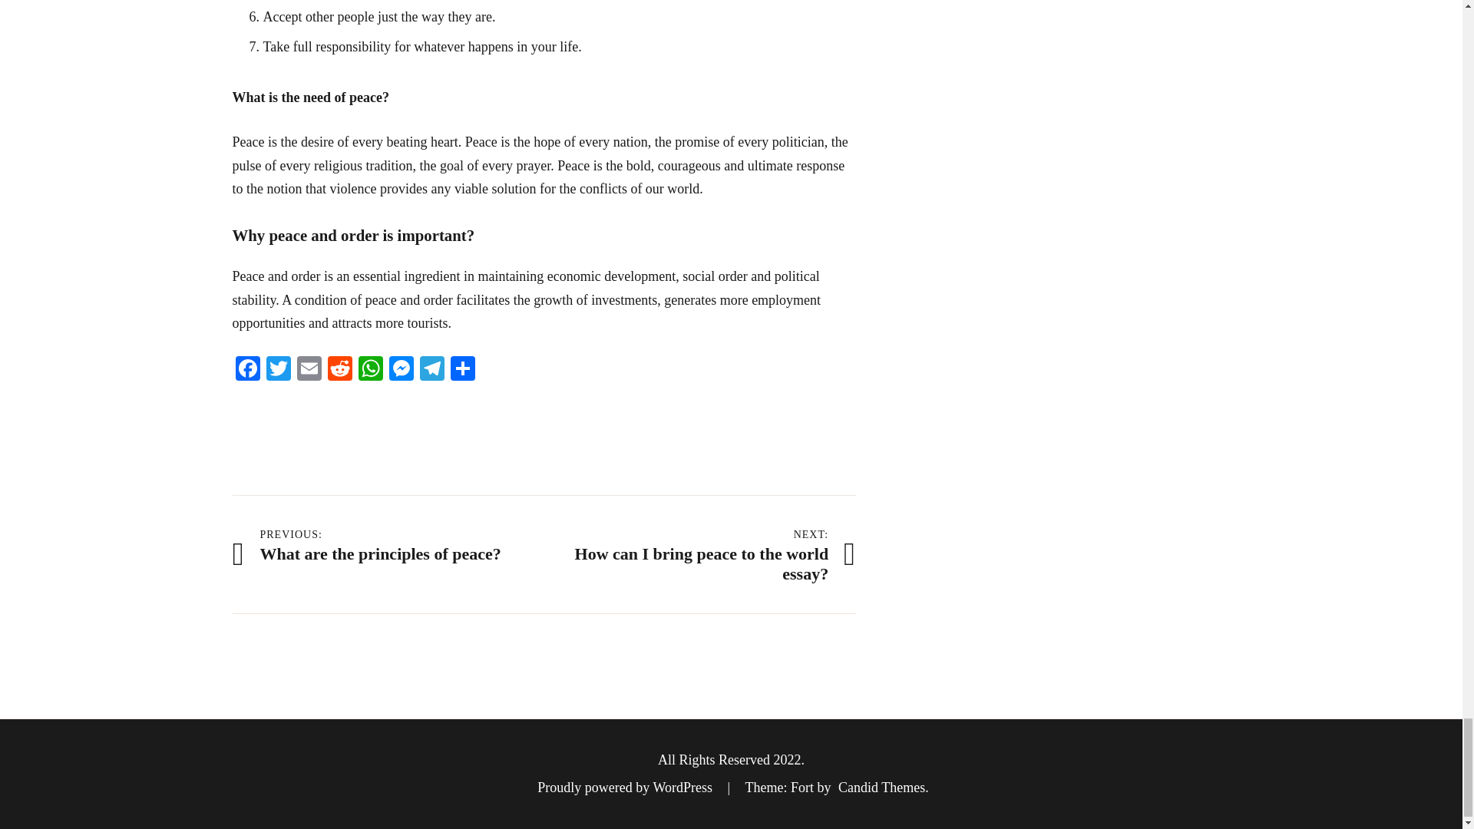 Image resolution: width=1474 pixels, height=829 pixels. What do you see at coordinates (246, 370) in the screenshot?
I see `Reddit` at bounding box center [246, 370].